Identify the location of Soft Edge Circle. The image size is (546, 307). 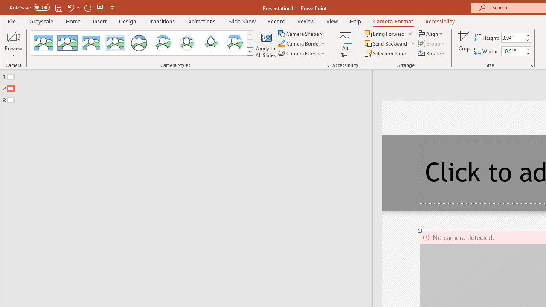
(186, 43).